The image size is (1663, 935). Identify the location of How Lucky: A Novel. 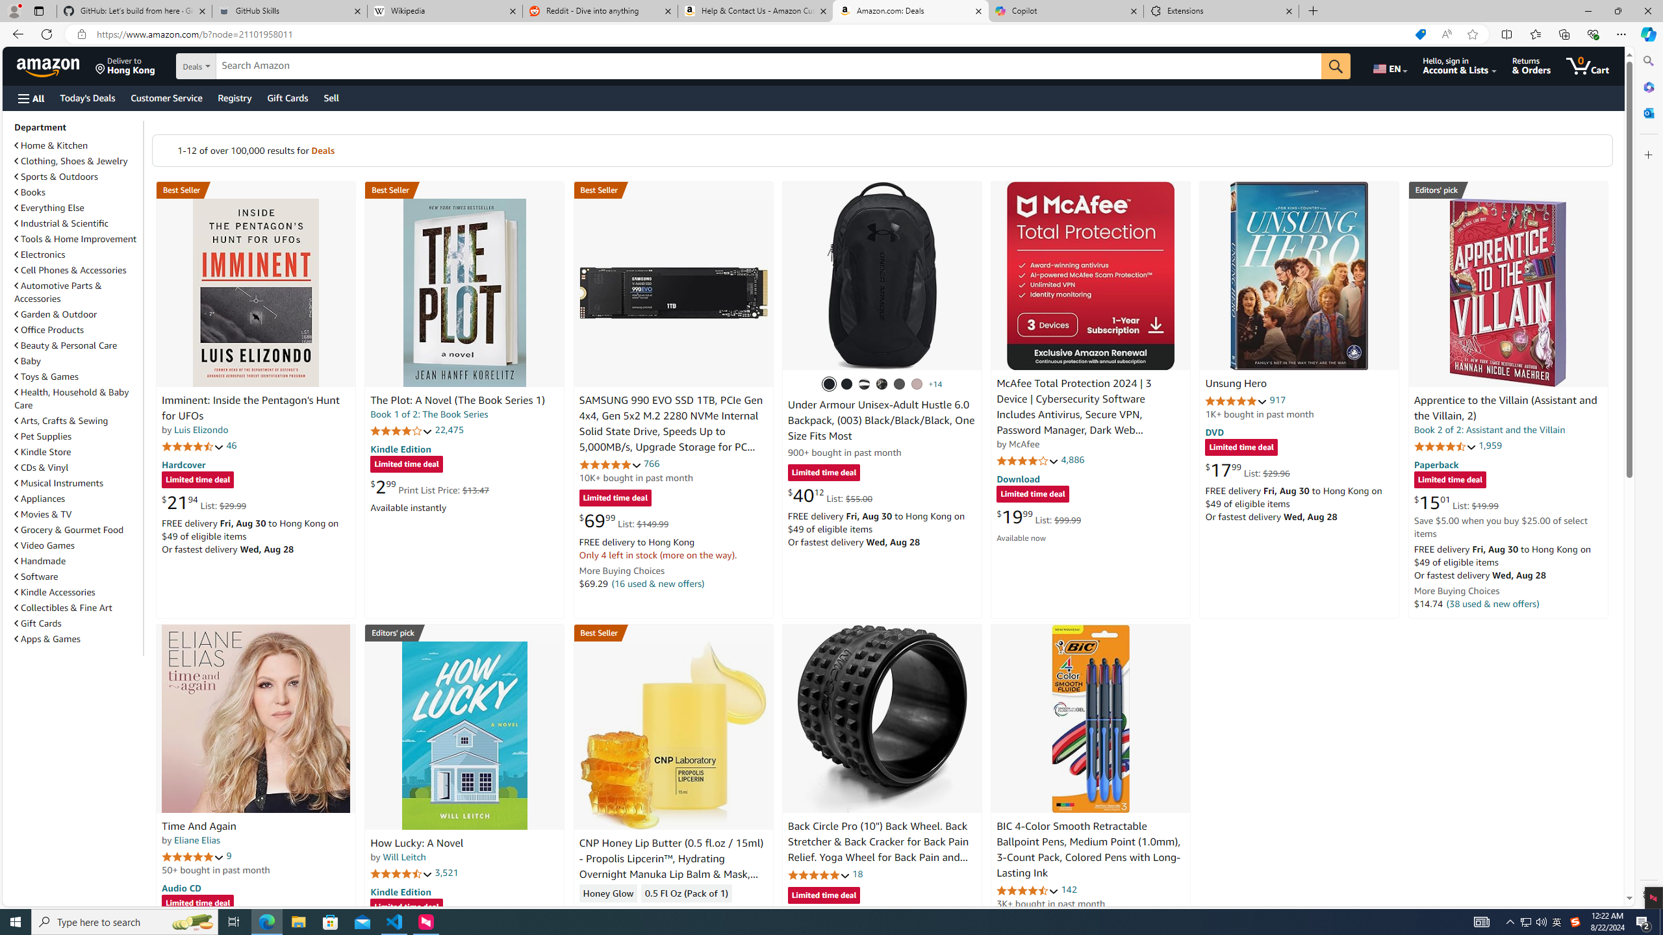
(464, 735).